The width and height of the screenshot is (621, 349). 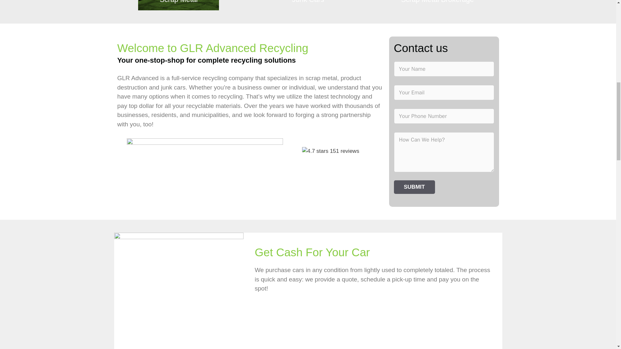 What do you see at coordinates (308, 5) in the screenshot?
I see `Junk Cars` at bounding box center [308, 5].